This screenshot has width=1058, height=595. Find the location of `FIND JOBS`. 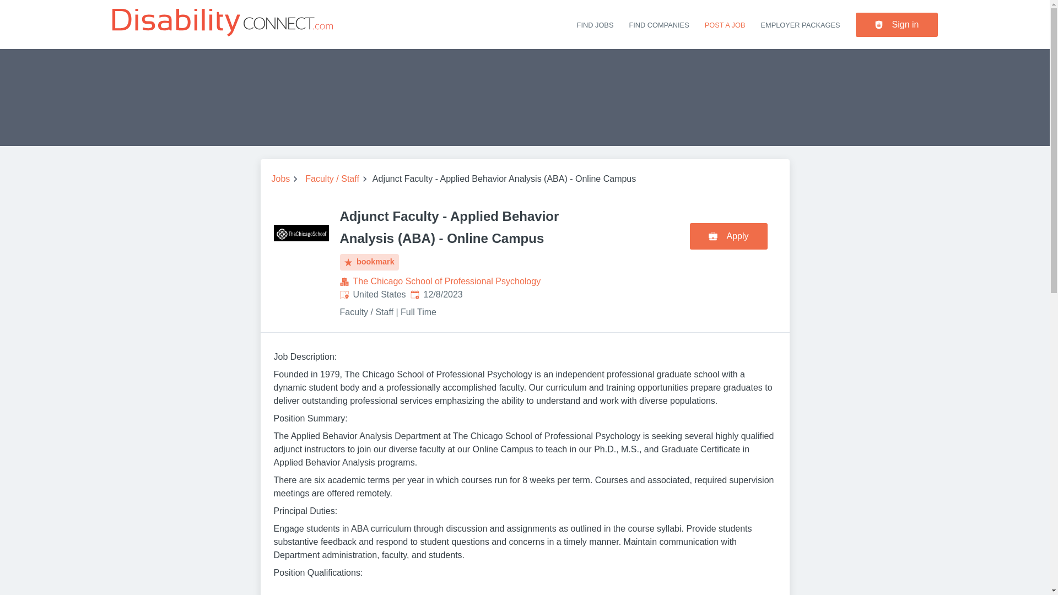

FIND JOBS is located at coordinates (595, 24).